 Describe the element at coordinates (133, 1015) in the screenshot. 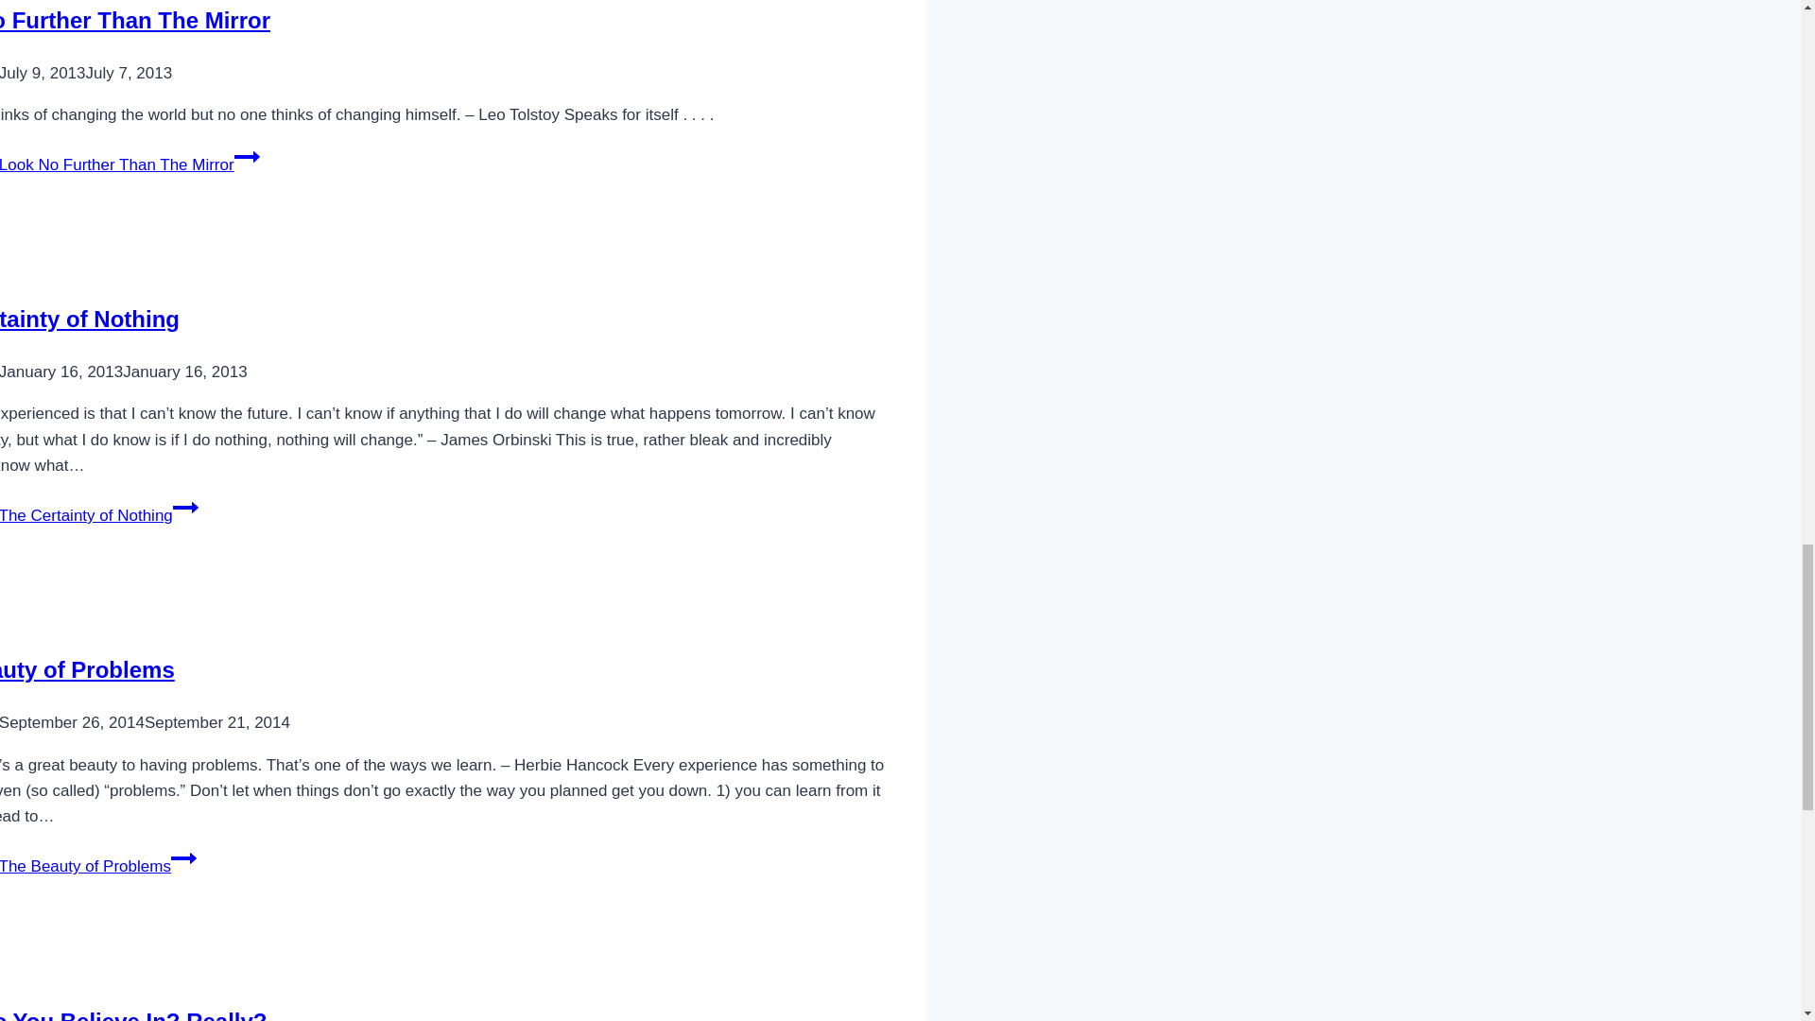

I see `What Do You Believe In? Really?` at that location.